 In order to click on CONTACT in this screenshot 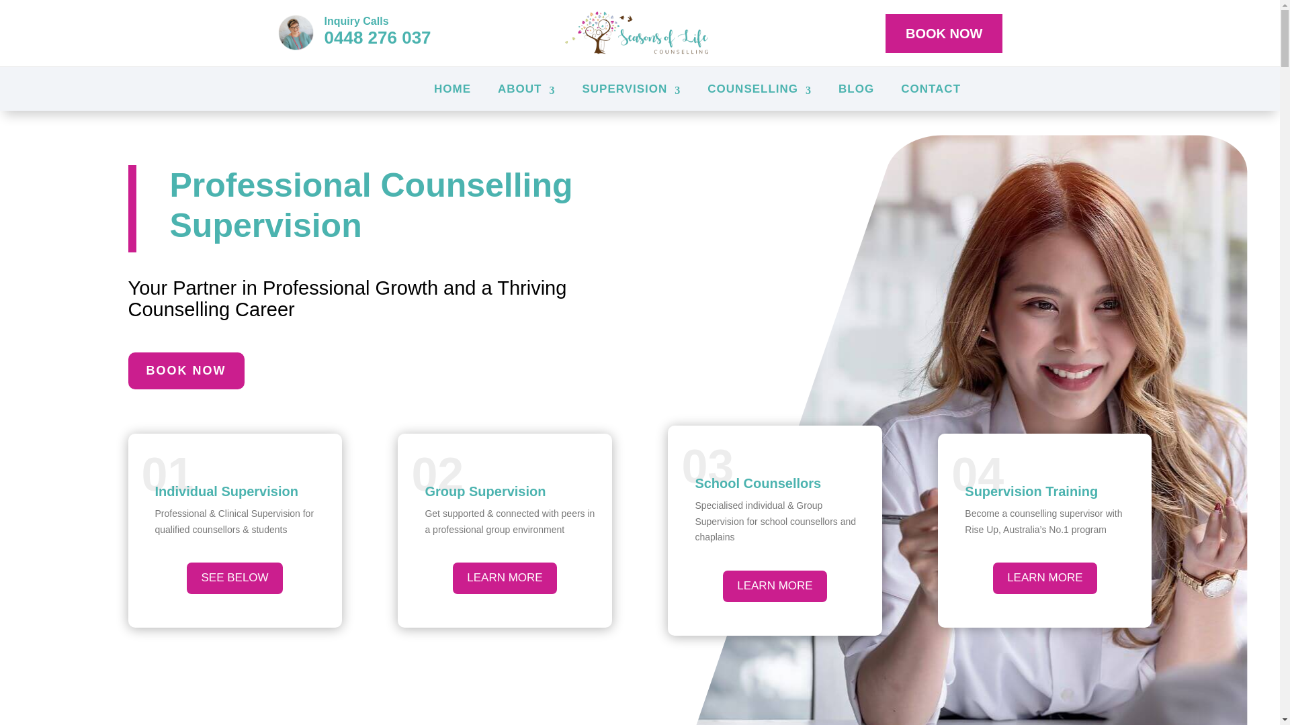, I will do `click(931, 89)`.